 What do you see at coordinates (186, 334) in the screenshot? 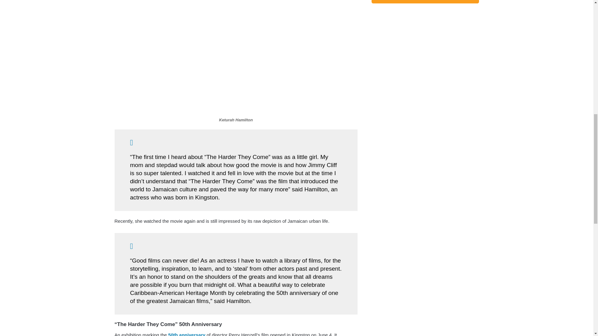
I see `50th anniversary` at bounding box center [186, 334].